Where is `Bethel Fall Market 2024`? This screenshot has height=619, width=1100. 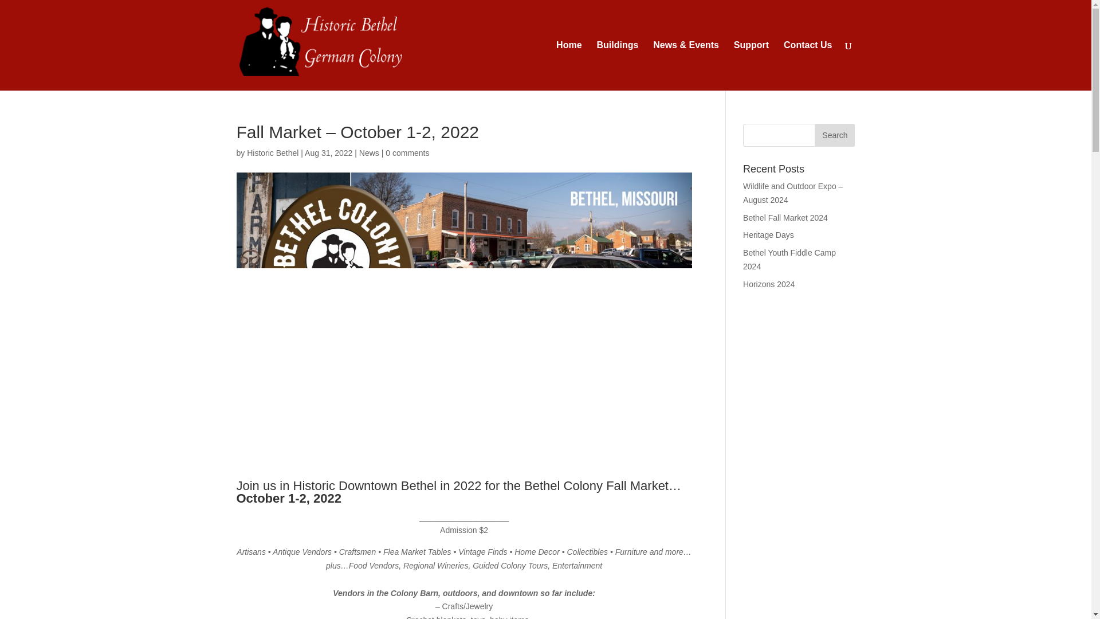
Bethel Fall Market 2024 is located at coordinates (785, 217).